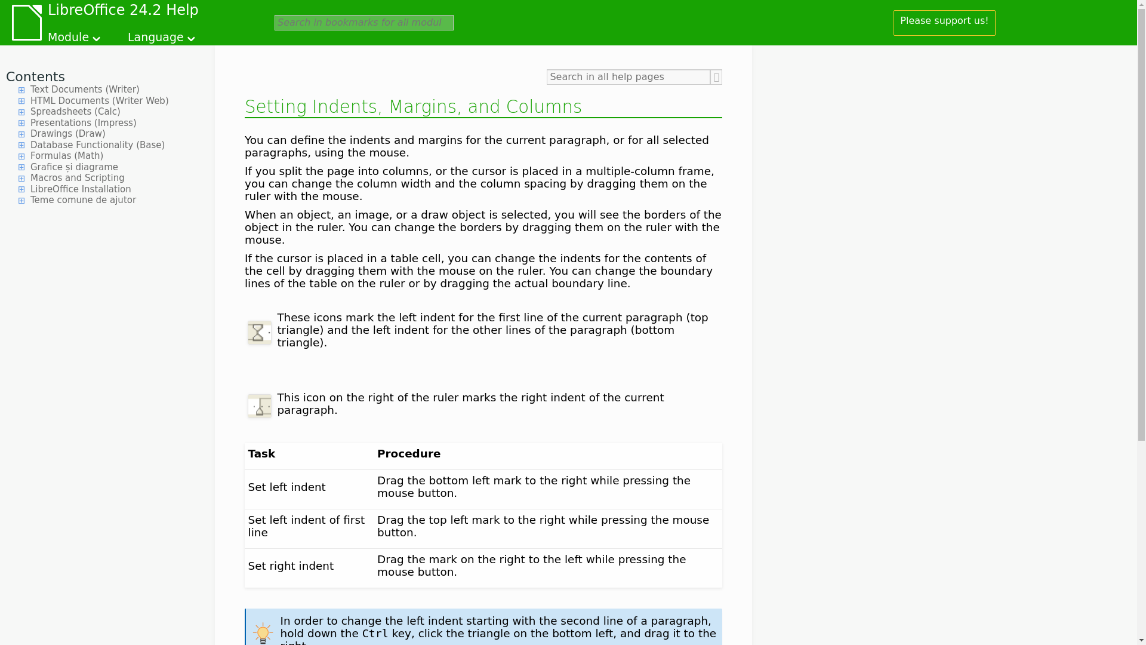 This screenshot has height=645, width=1146. I want to click on LibreOffice 24.2 Help, so click(123, 12).